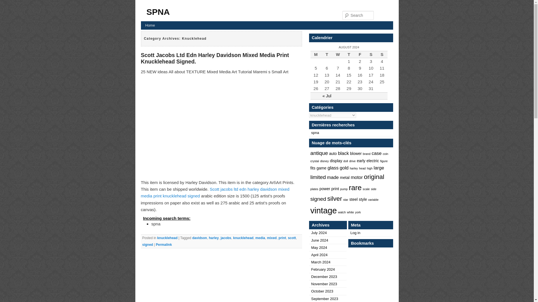 This screenshot has height=302, width=538. Describe the element at coordinates (292, 238) in the screenshot. I see `scott` at that location.